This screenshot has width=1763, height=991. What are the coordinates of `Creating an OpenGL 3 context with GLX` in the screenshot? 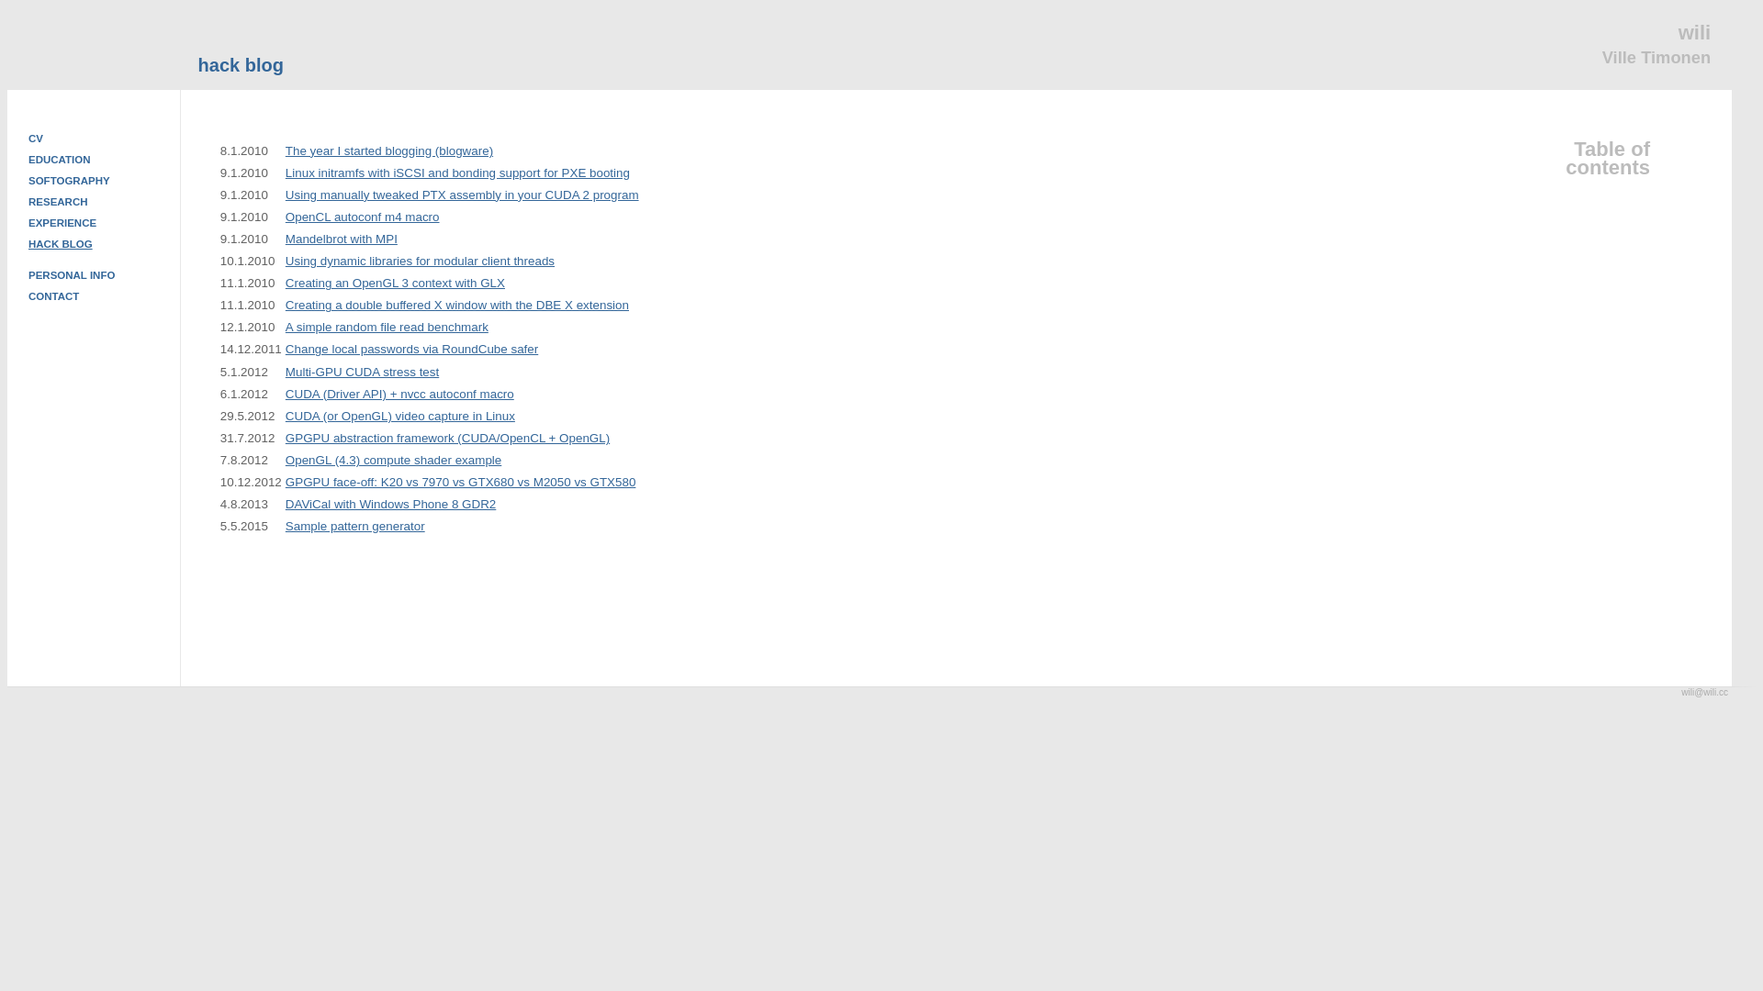 It's located at (395, 283).